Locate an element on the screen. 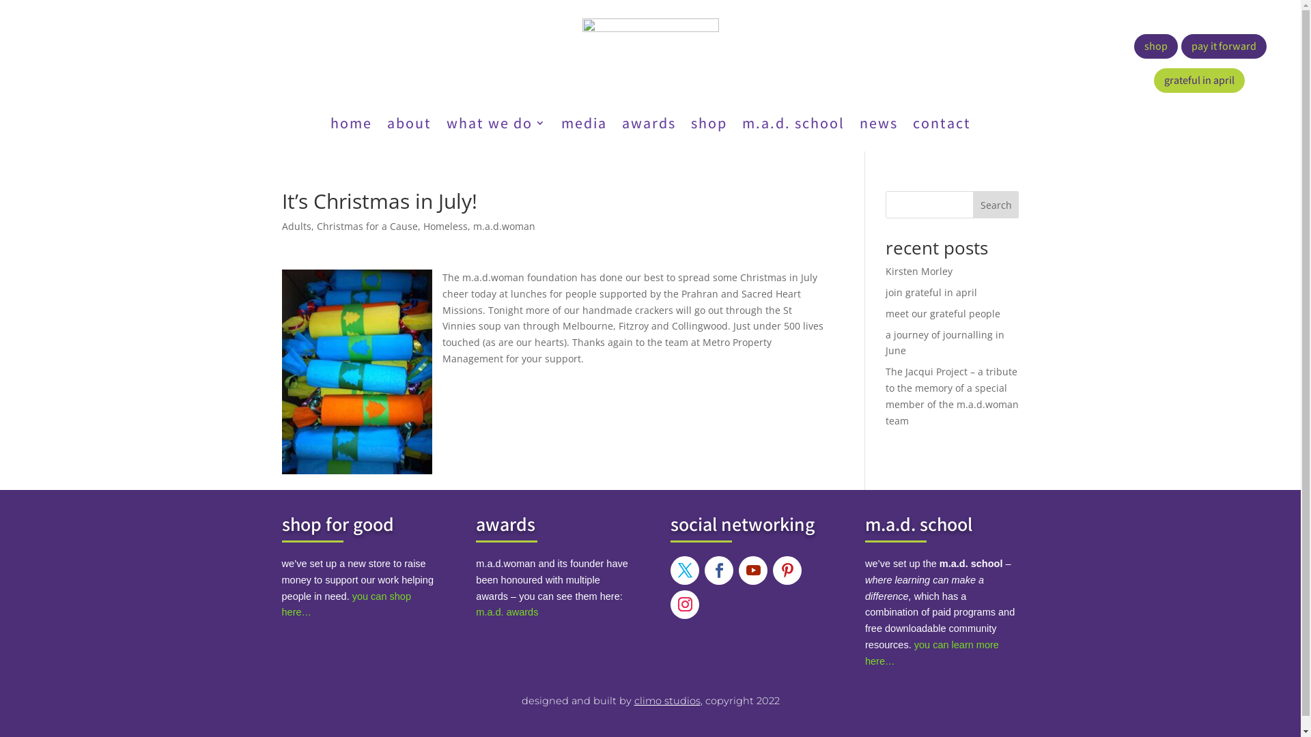  pay it forward is located at coordinates (1224, 46).